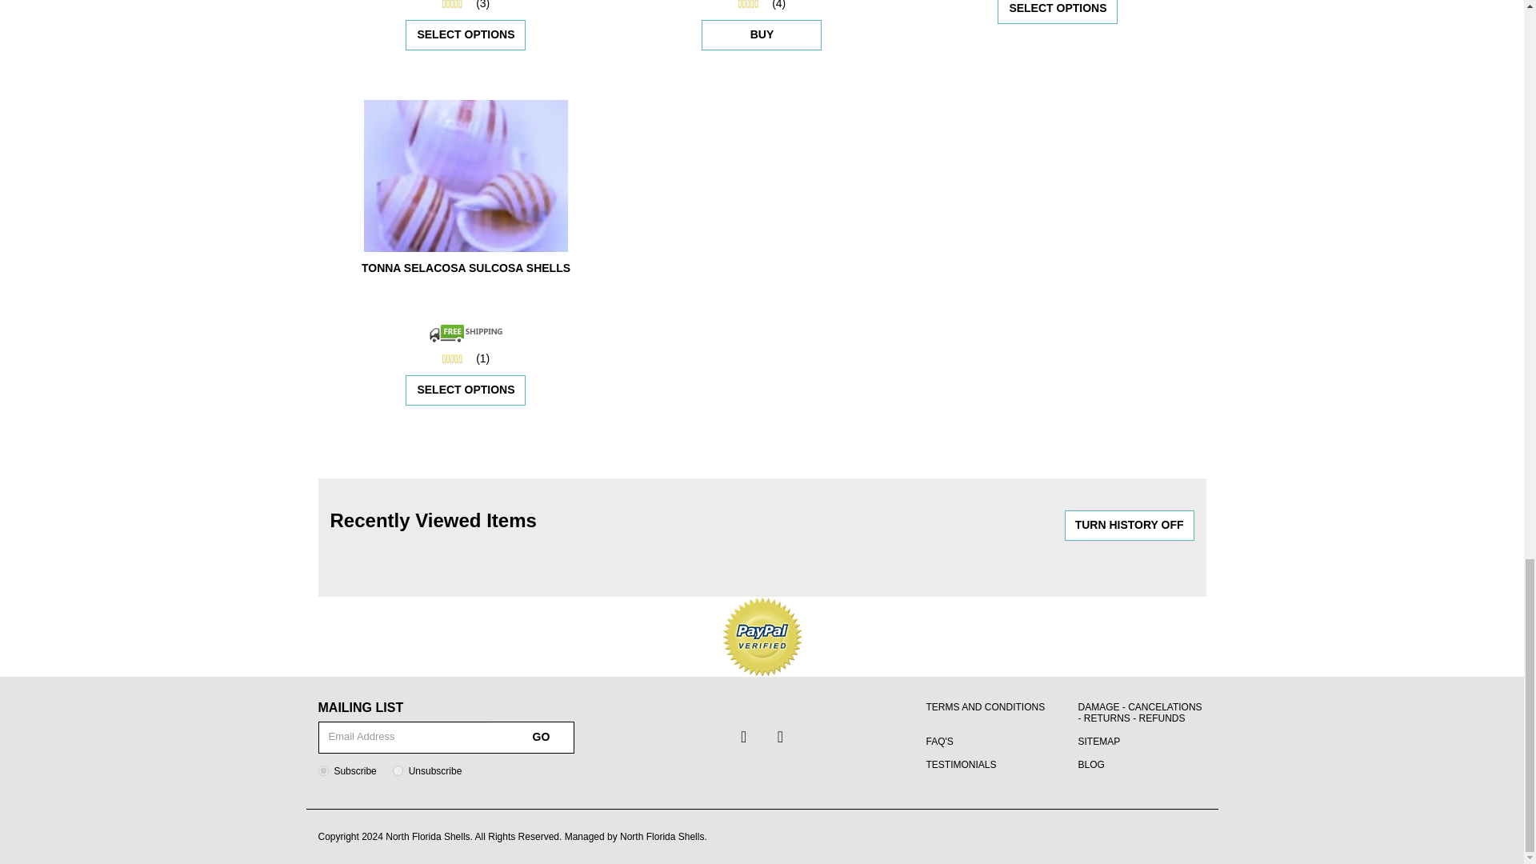 Image resolution: width=1536 pixels, height=864 pixels. I want to click on 1, so click(323, 770).